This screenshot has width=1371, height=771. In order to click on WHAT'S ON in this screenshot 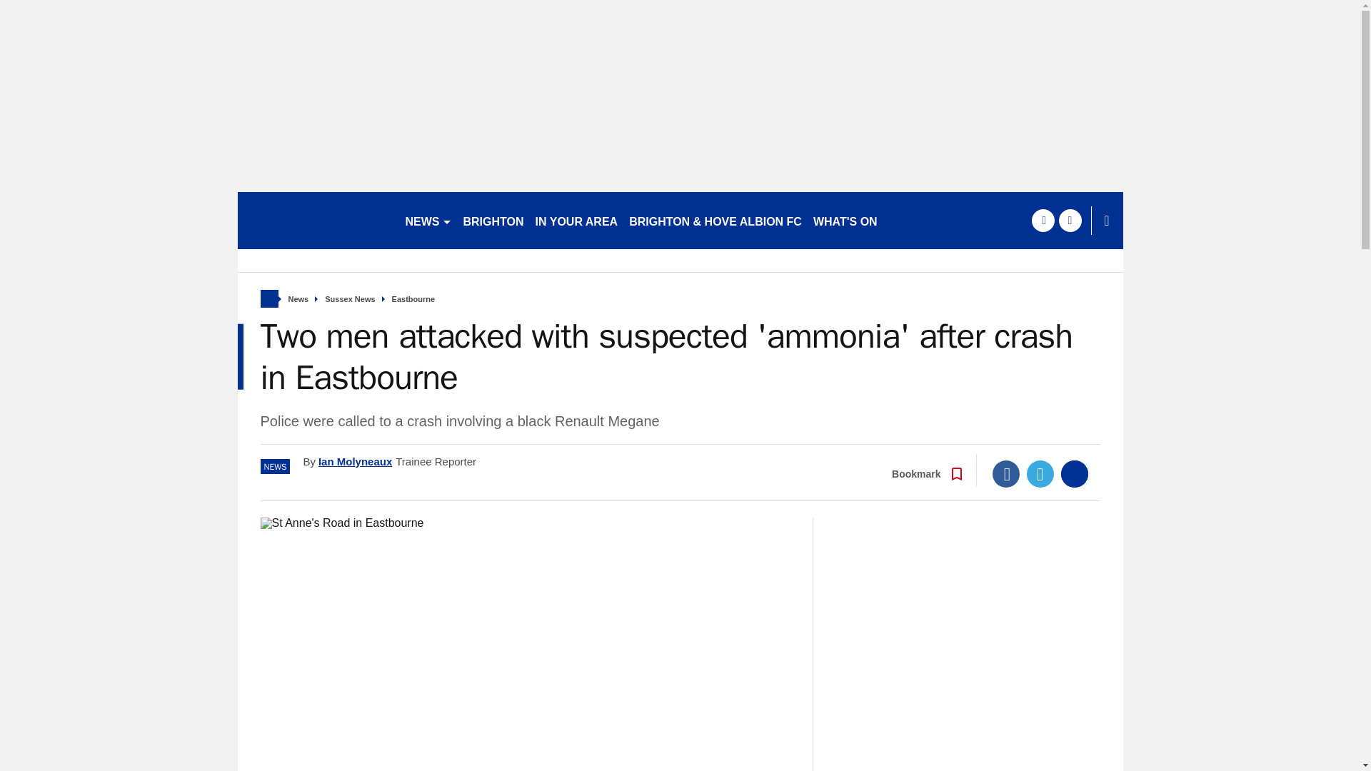, I will do `click(845, 220)`.